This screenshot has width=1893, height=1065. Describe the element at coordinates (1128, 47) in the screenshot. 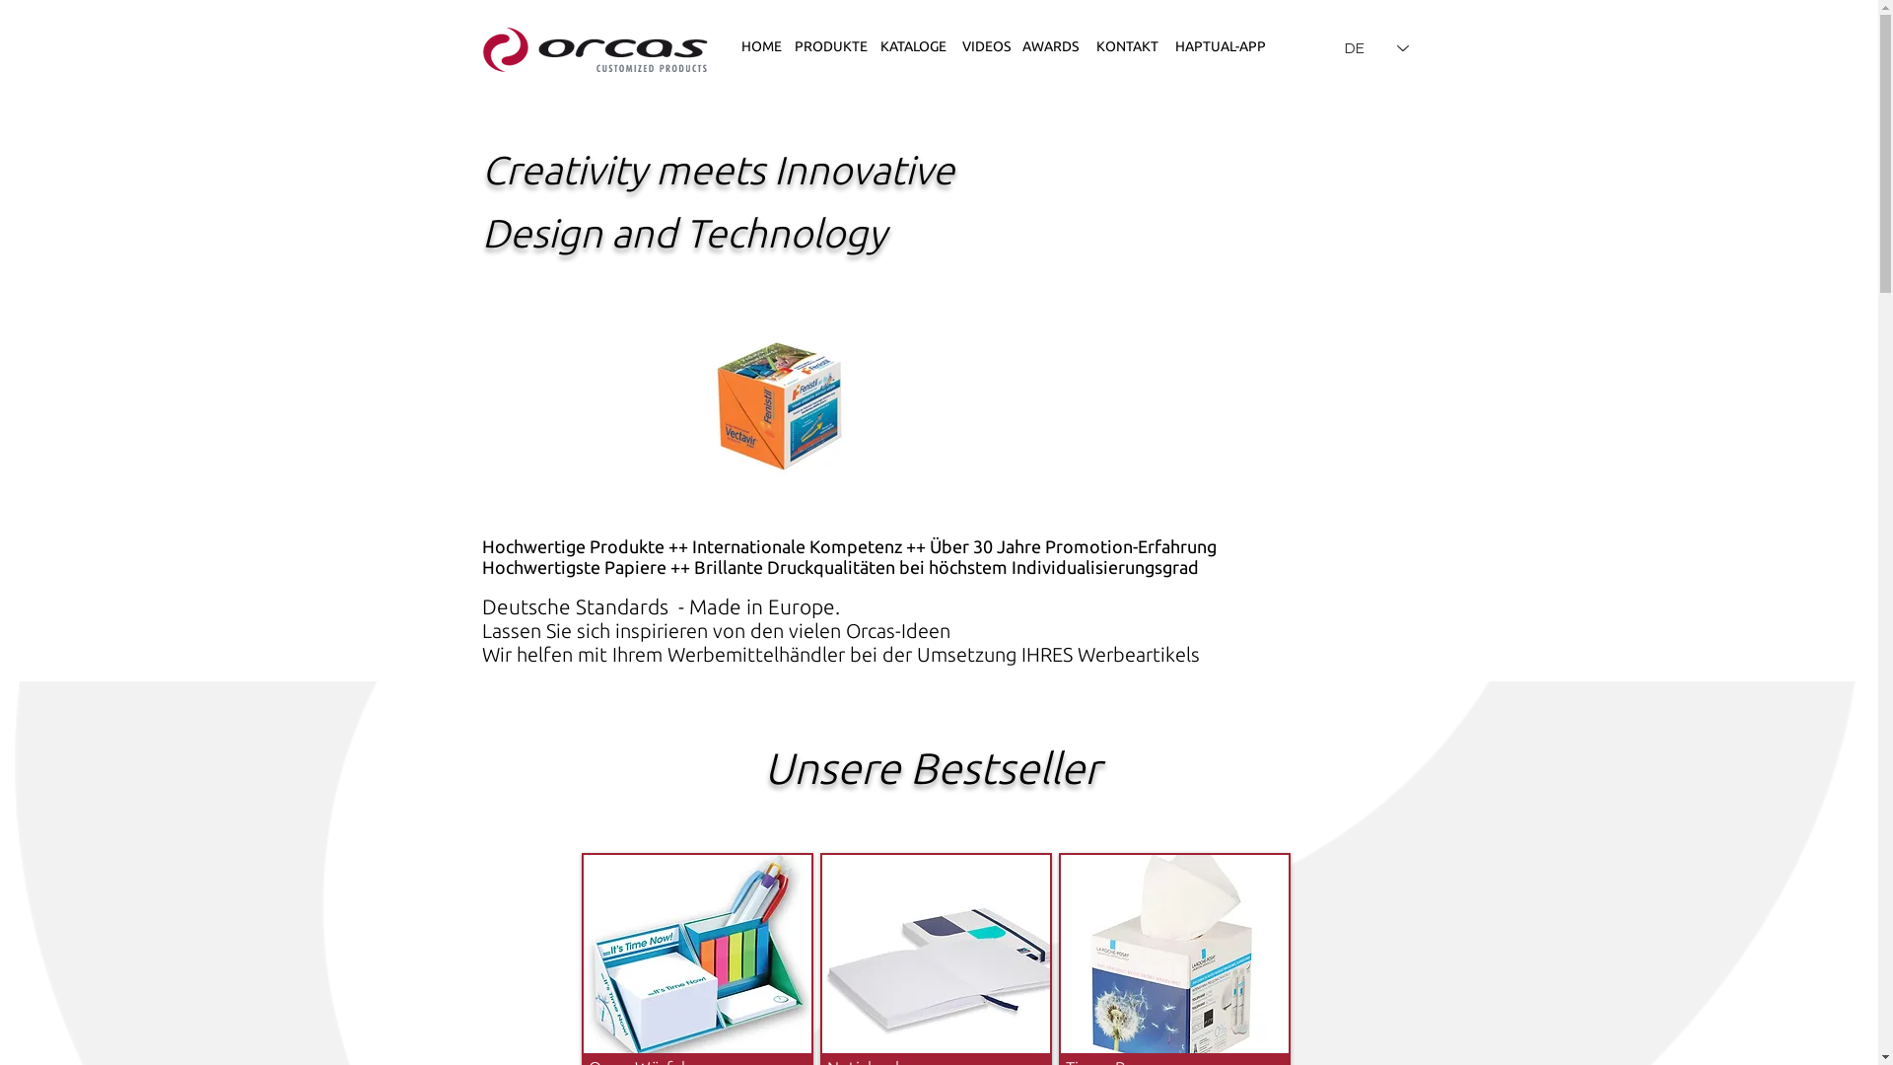

I see `KONTAKT` at that location.